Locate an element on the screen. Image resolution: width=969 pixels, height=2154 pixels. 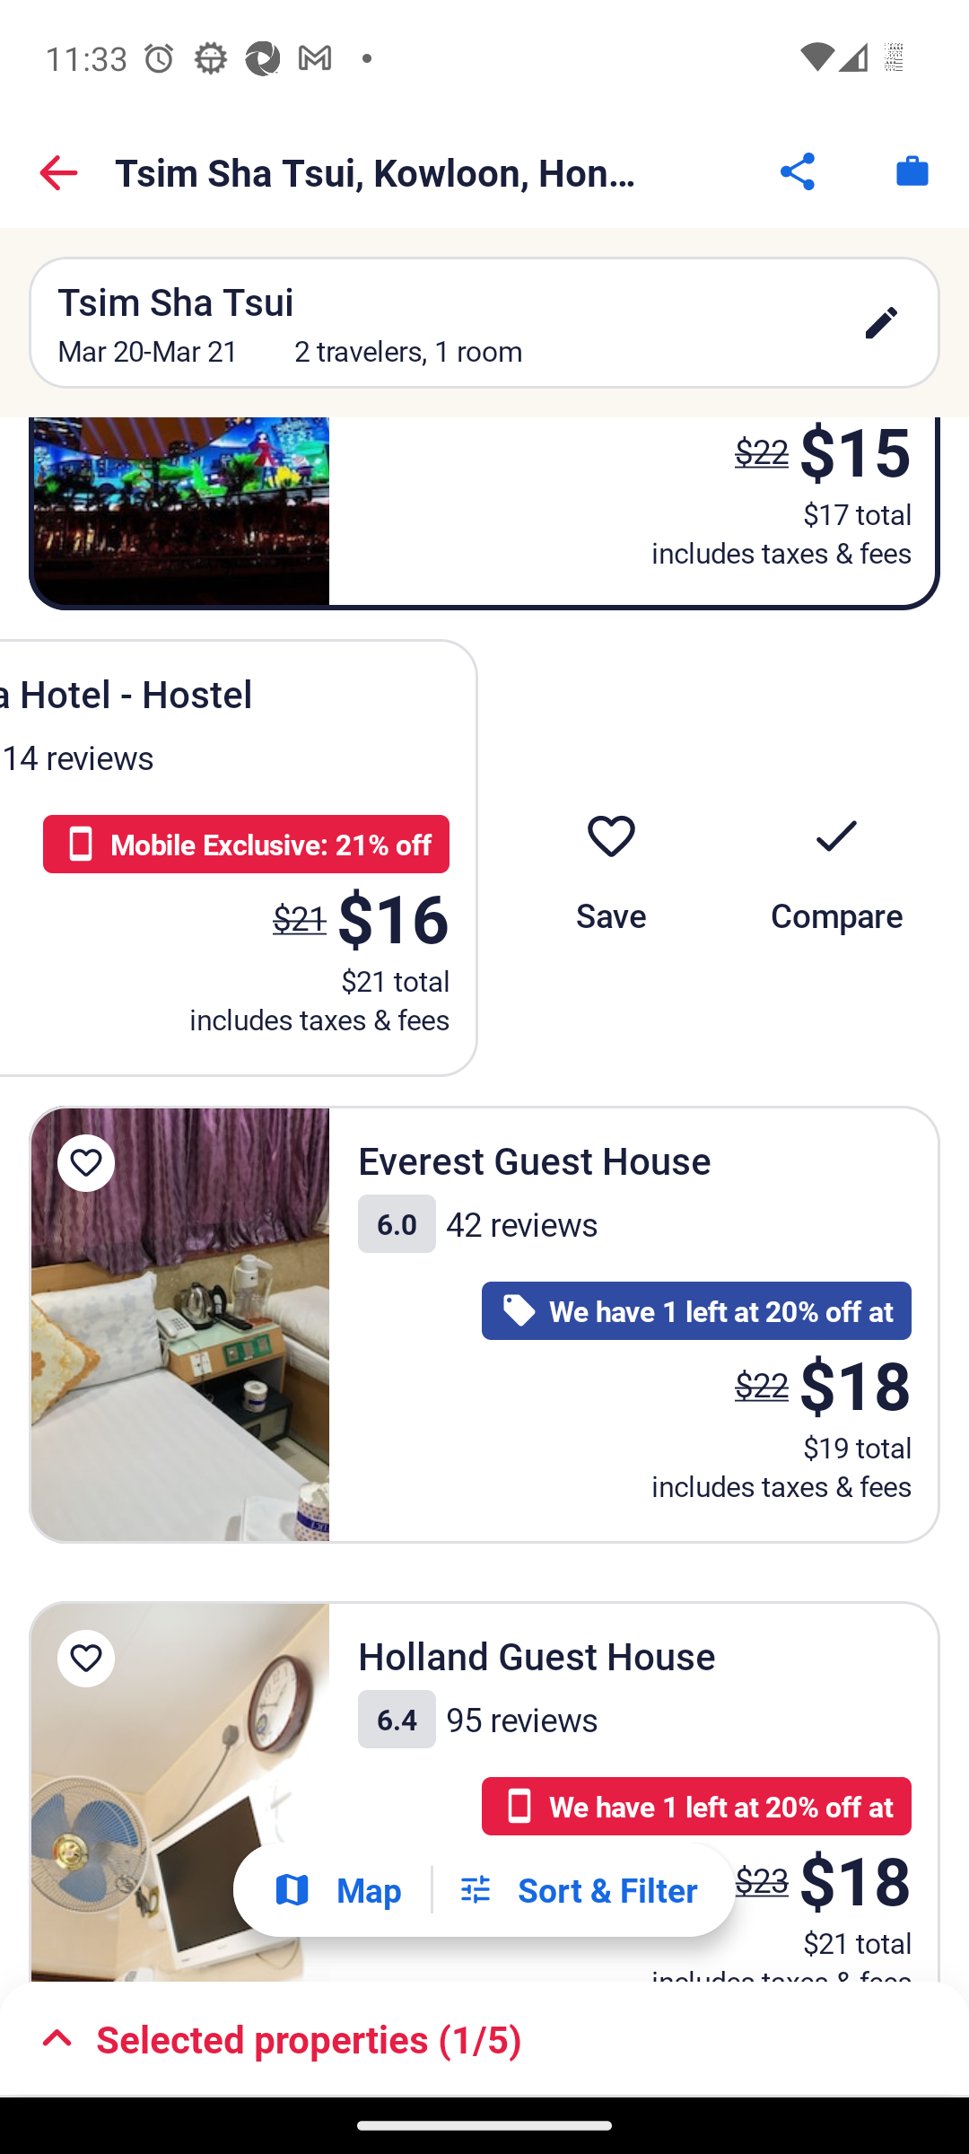
Show map Map Show map Button is located at coordinates (336, 1890).